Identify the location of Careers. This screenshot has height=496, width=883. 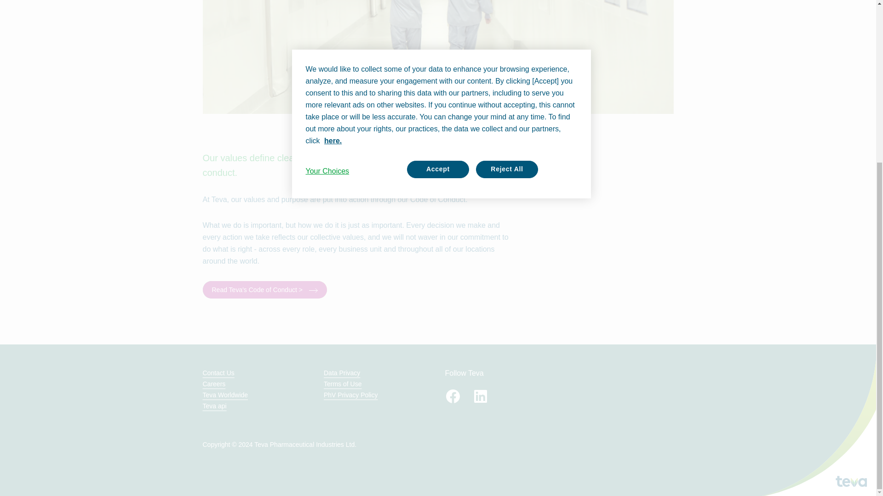
(213, 384).